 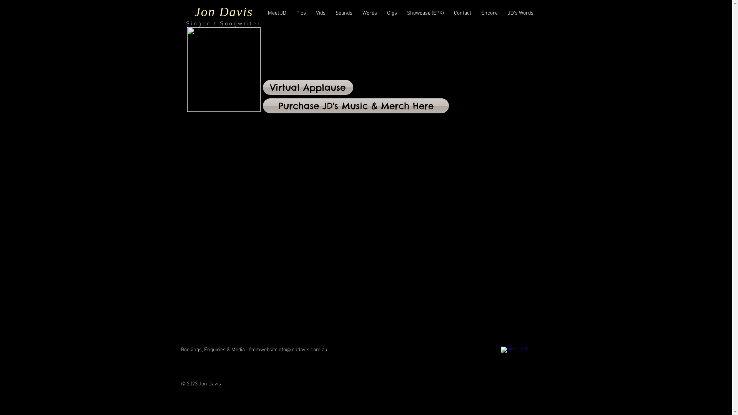 I want to click on Jon Davis, so click(x=224, y=12).